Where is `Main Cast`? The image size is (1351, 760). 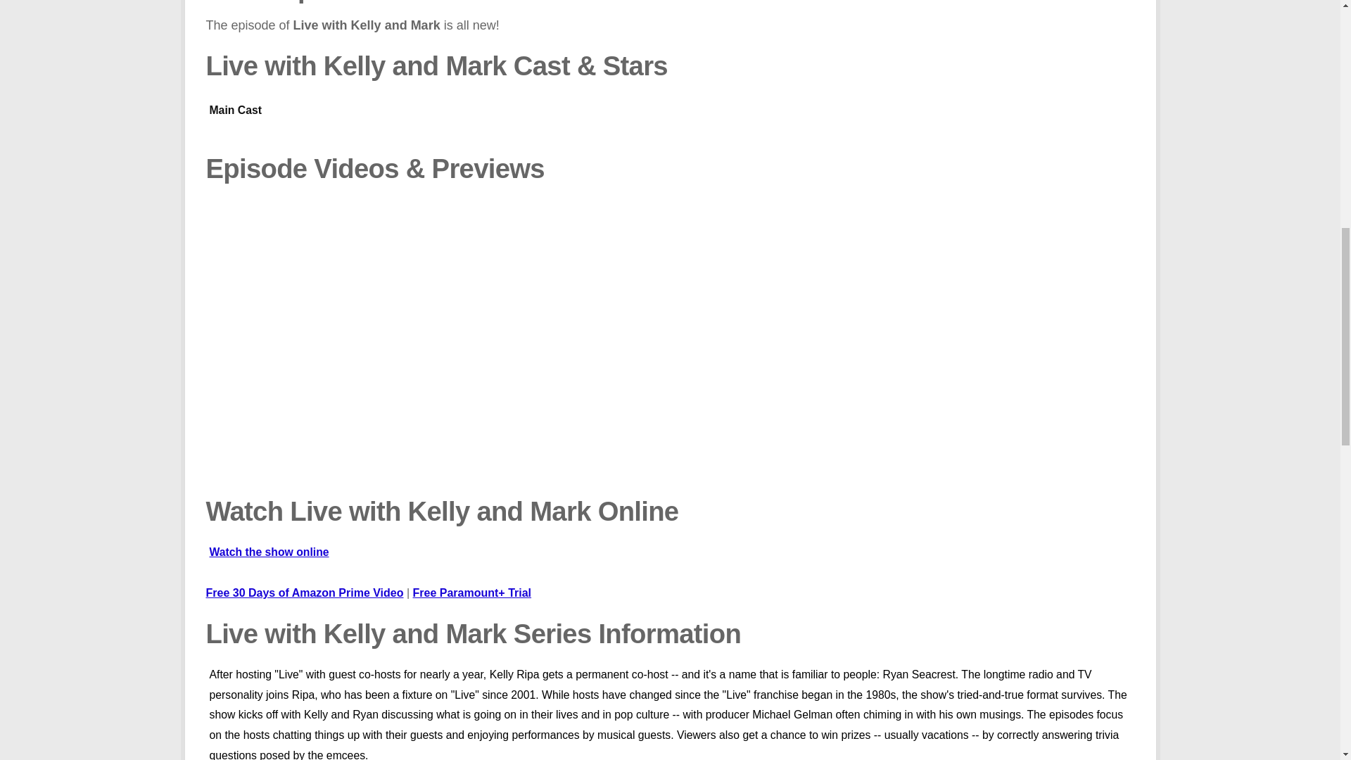 Main Cast is located at coordinates (670, 122).